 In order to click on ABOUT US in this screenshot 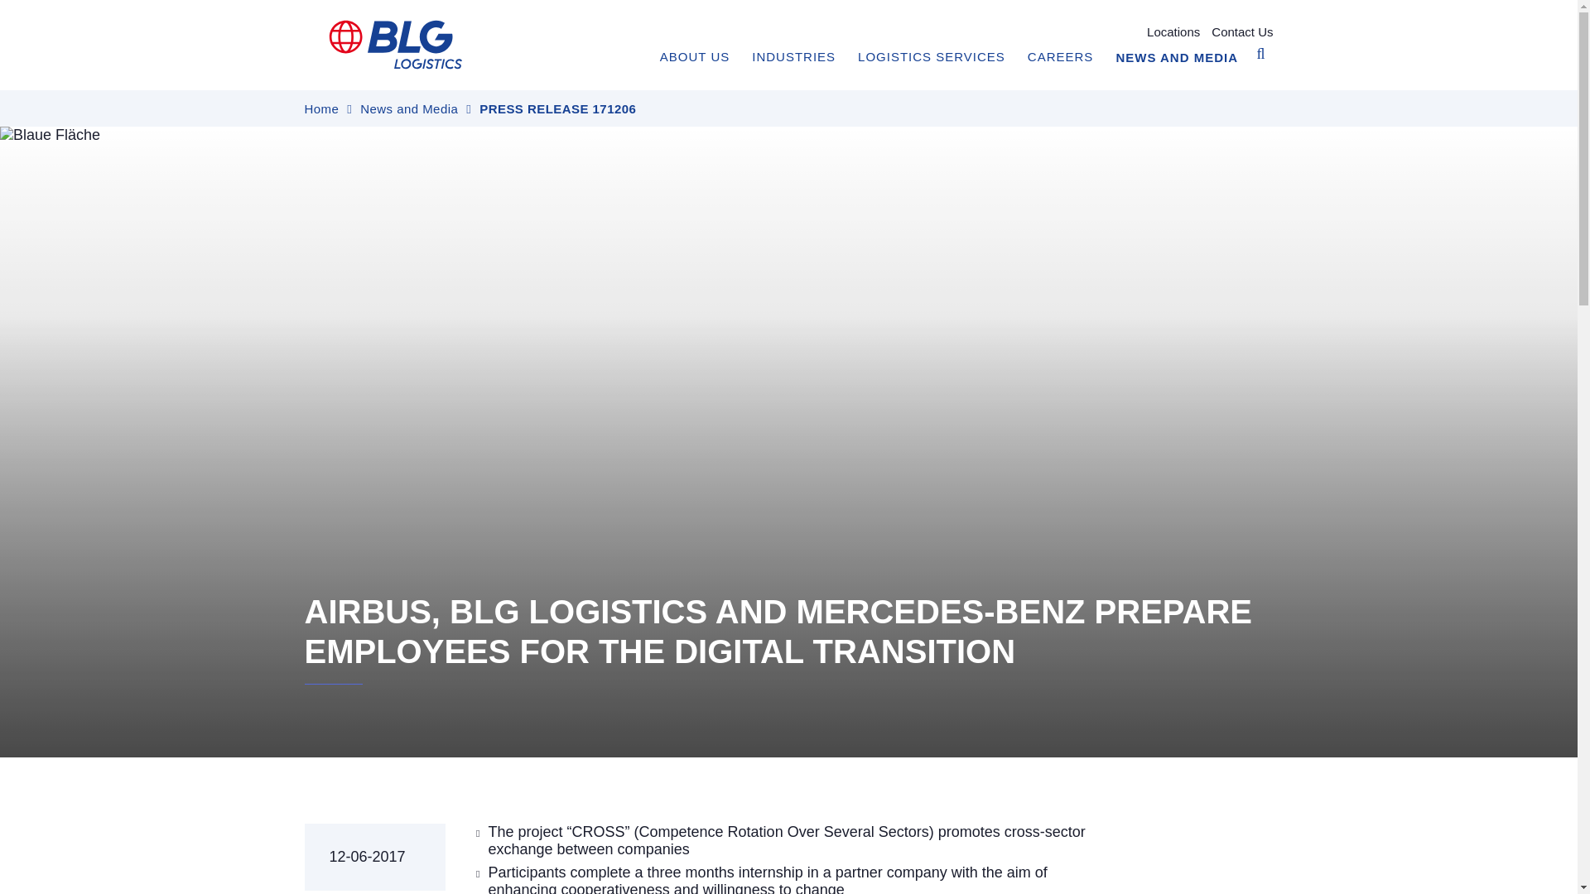, I will do `click(694, 56)`.